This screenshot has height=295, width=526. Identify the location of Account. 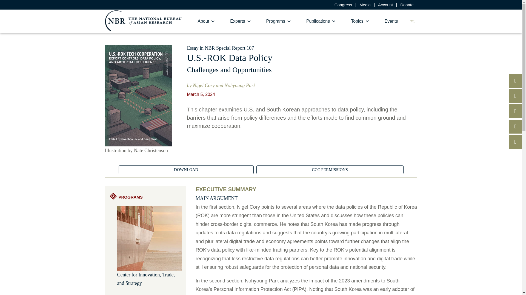
(385, 4).